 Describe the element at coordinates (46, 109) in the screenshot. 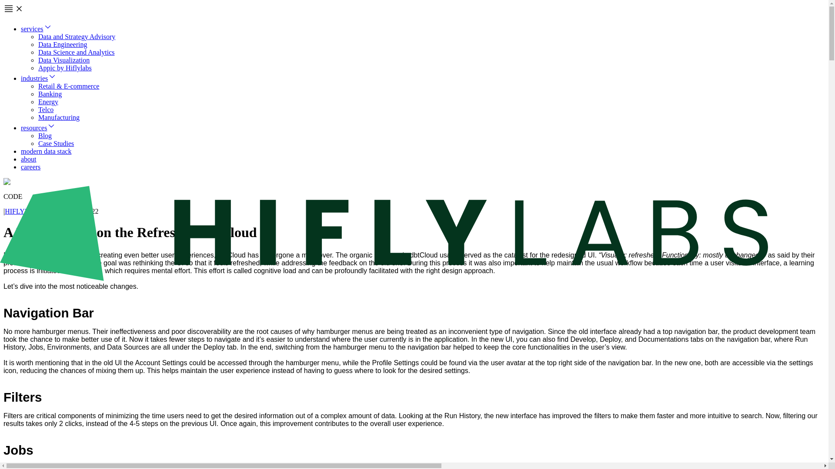

I see `Telco` at that location.